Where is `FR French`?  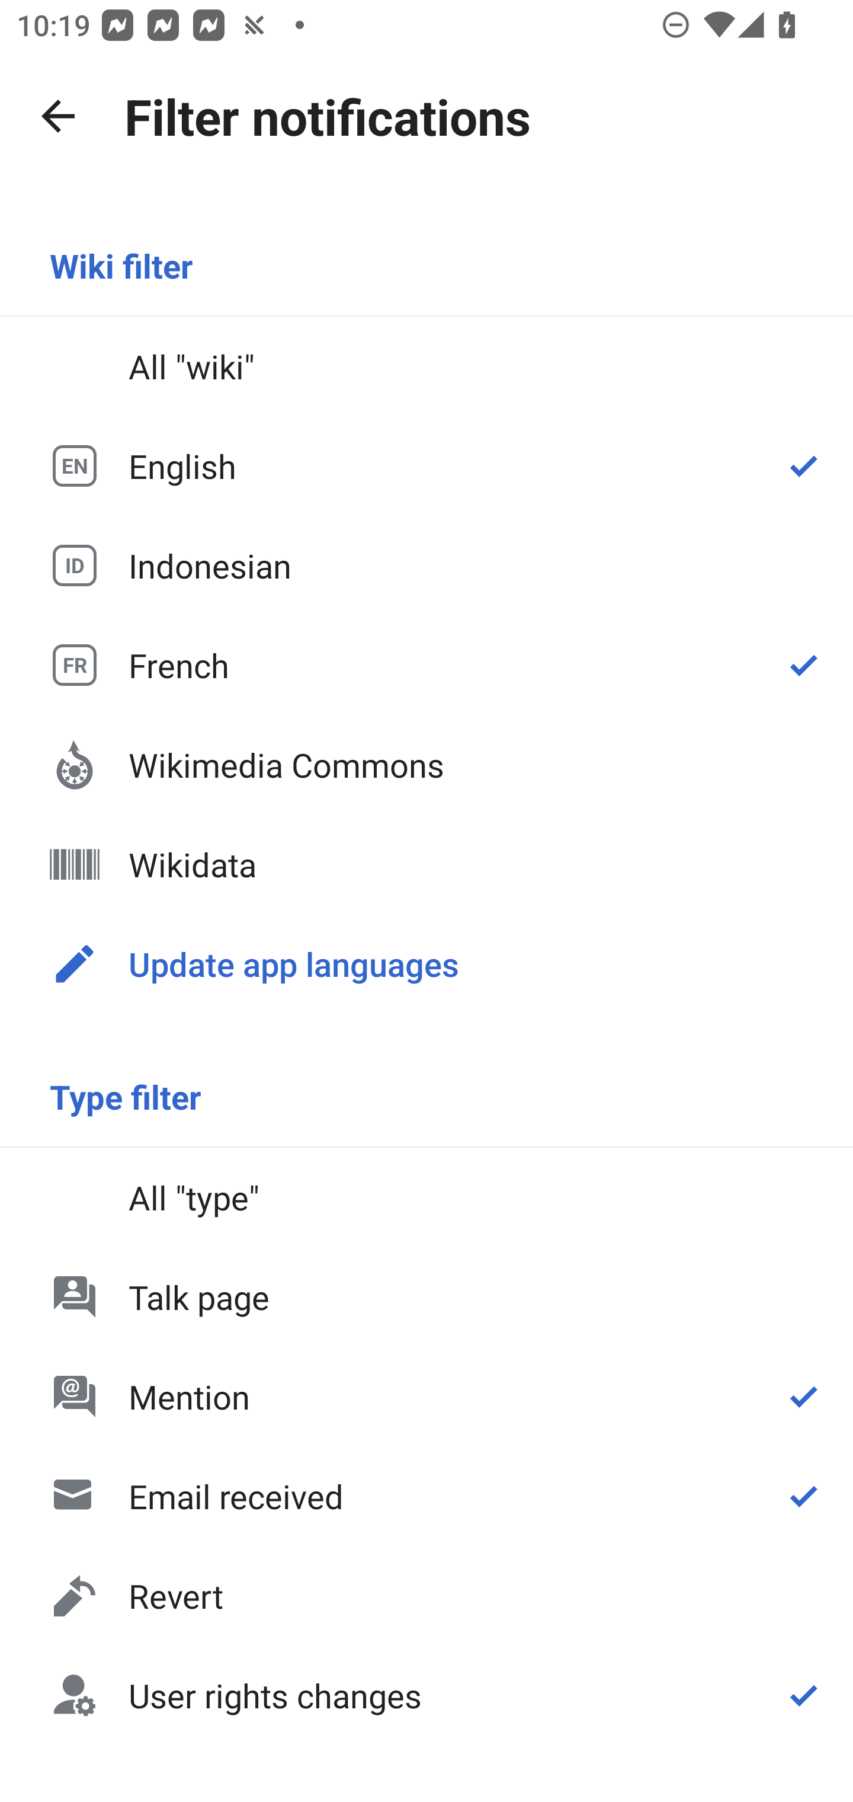 FR French is located at coordinates (426, 664).